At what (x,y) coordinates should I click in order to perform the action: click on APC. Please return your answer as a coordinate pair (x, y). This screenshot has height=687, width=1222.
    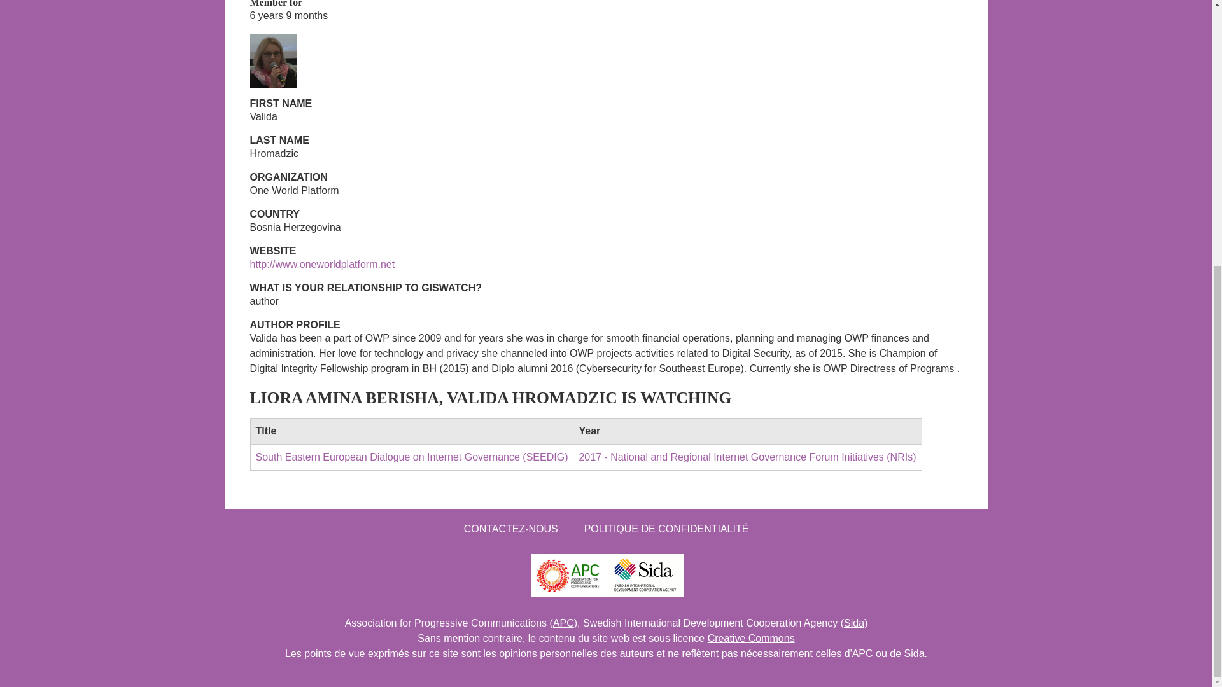
    Looking at the image, I should click on (564, 623).